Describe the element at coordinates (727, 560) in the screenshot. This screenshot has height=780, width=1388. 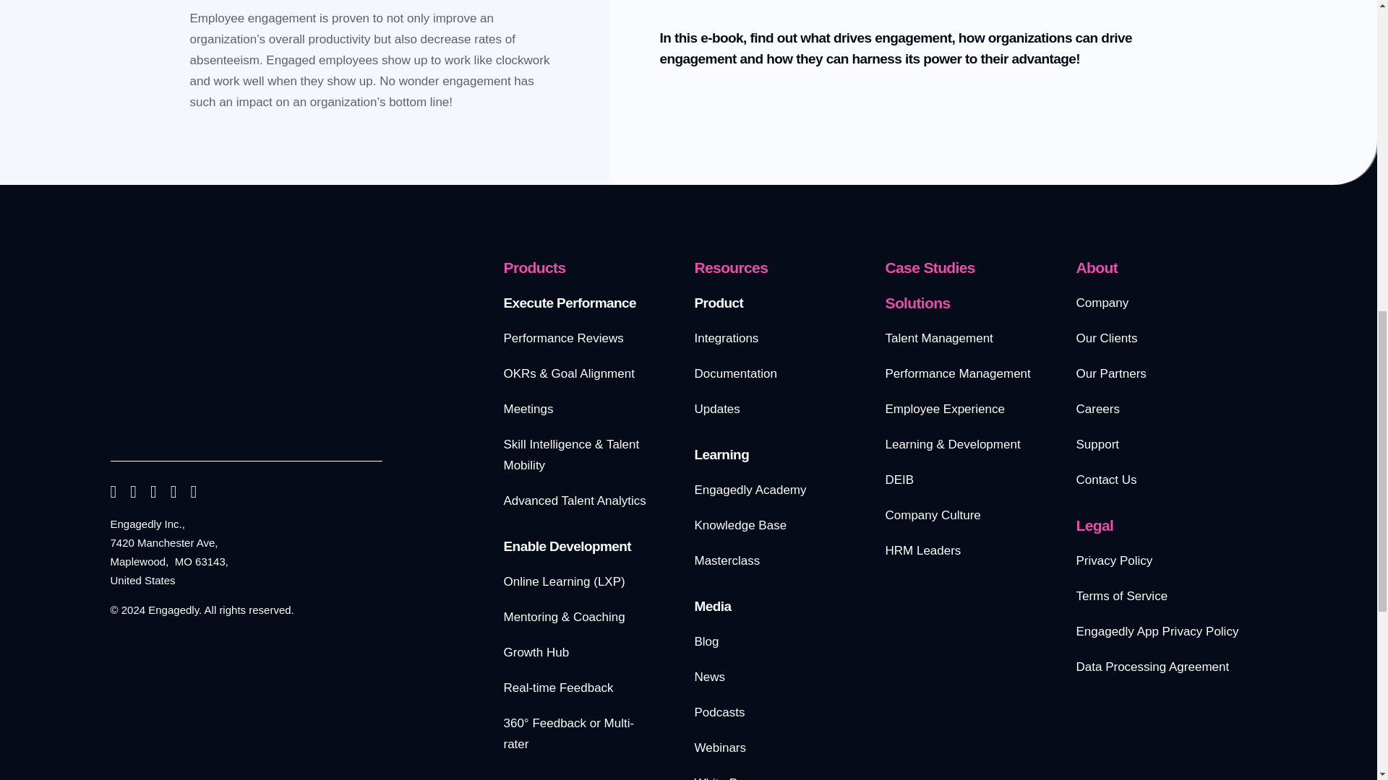
I see `Masterclass` at that location.